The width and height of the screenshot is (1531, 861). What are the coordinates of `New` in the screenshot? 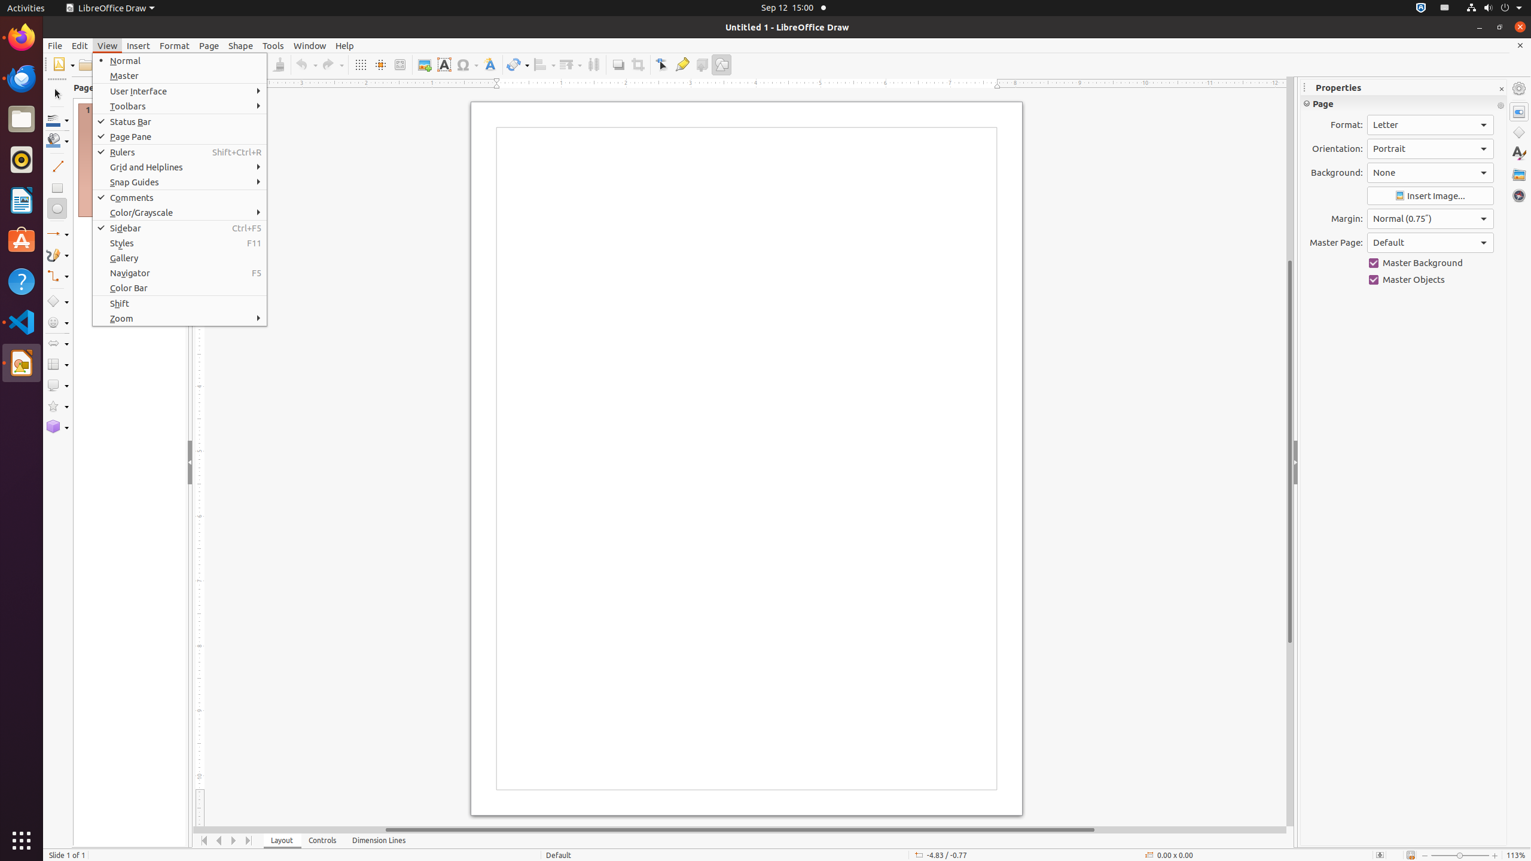 It's located at (63, 65).